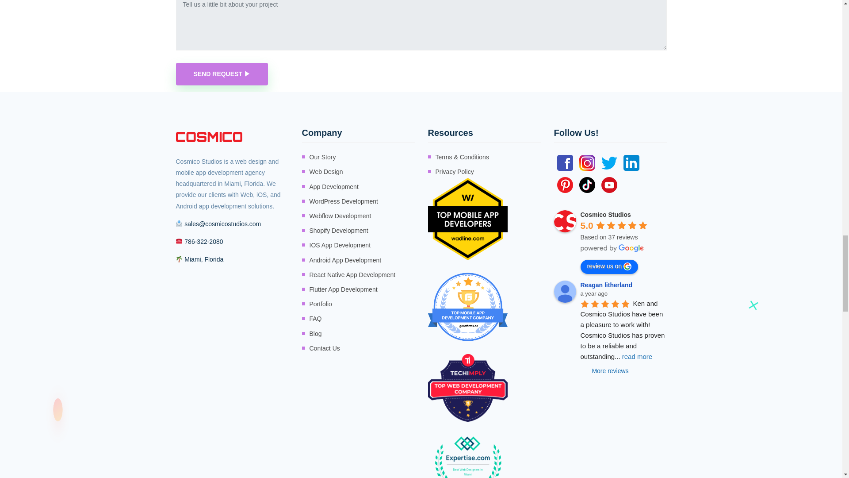 The height and width of the screenshot is (478, 849). Describe the element at coordinates (316, 334) in the screenshot. I see `Blog` at that location.